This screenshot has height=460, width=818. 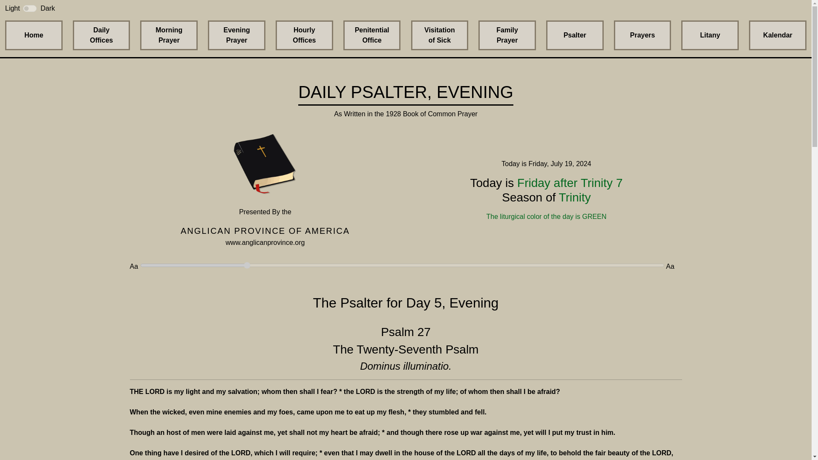 I want to click on www.anglicanprovince.org, so click(x=101, y=35).